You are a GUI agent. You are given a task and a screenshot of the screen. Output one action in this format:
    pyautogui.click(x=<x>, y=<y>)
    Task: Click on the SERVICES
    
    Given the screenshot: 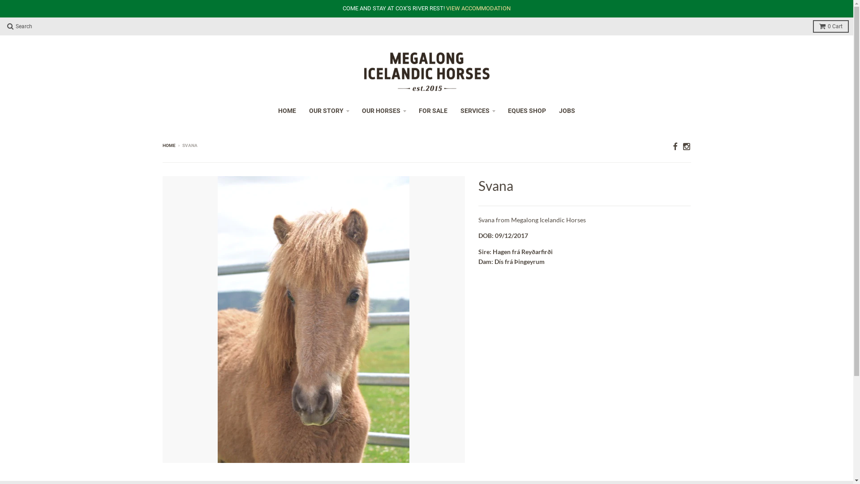 What is the action you would take?
    pyautogui.click(x=477, y=111)
    